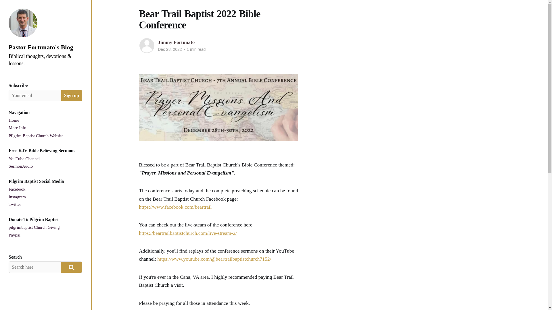  What do you see at coordinates (17, 128) in the screenshot?
I see `More Info` at bounding box center [17, 128].